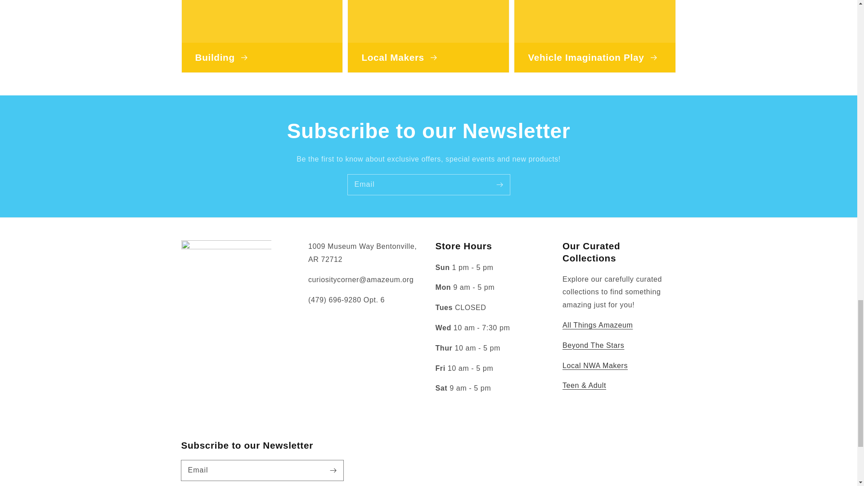 The width and height of the screenshot is (864, 486). I want to click on Branded Merch, so click(597, 325).